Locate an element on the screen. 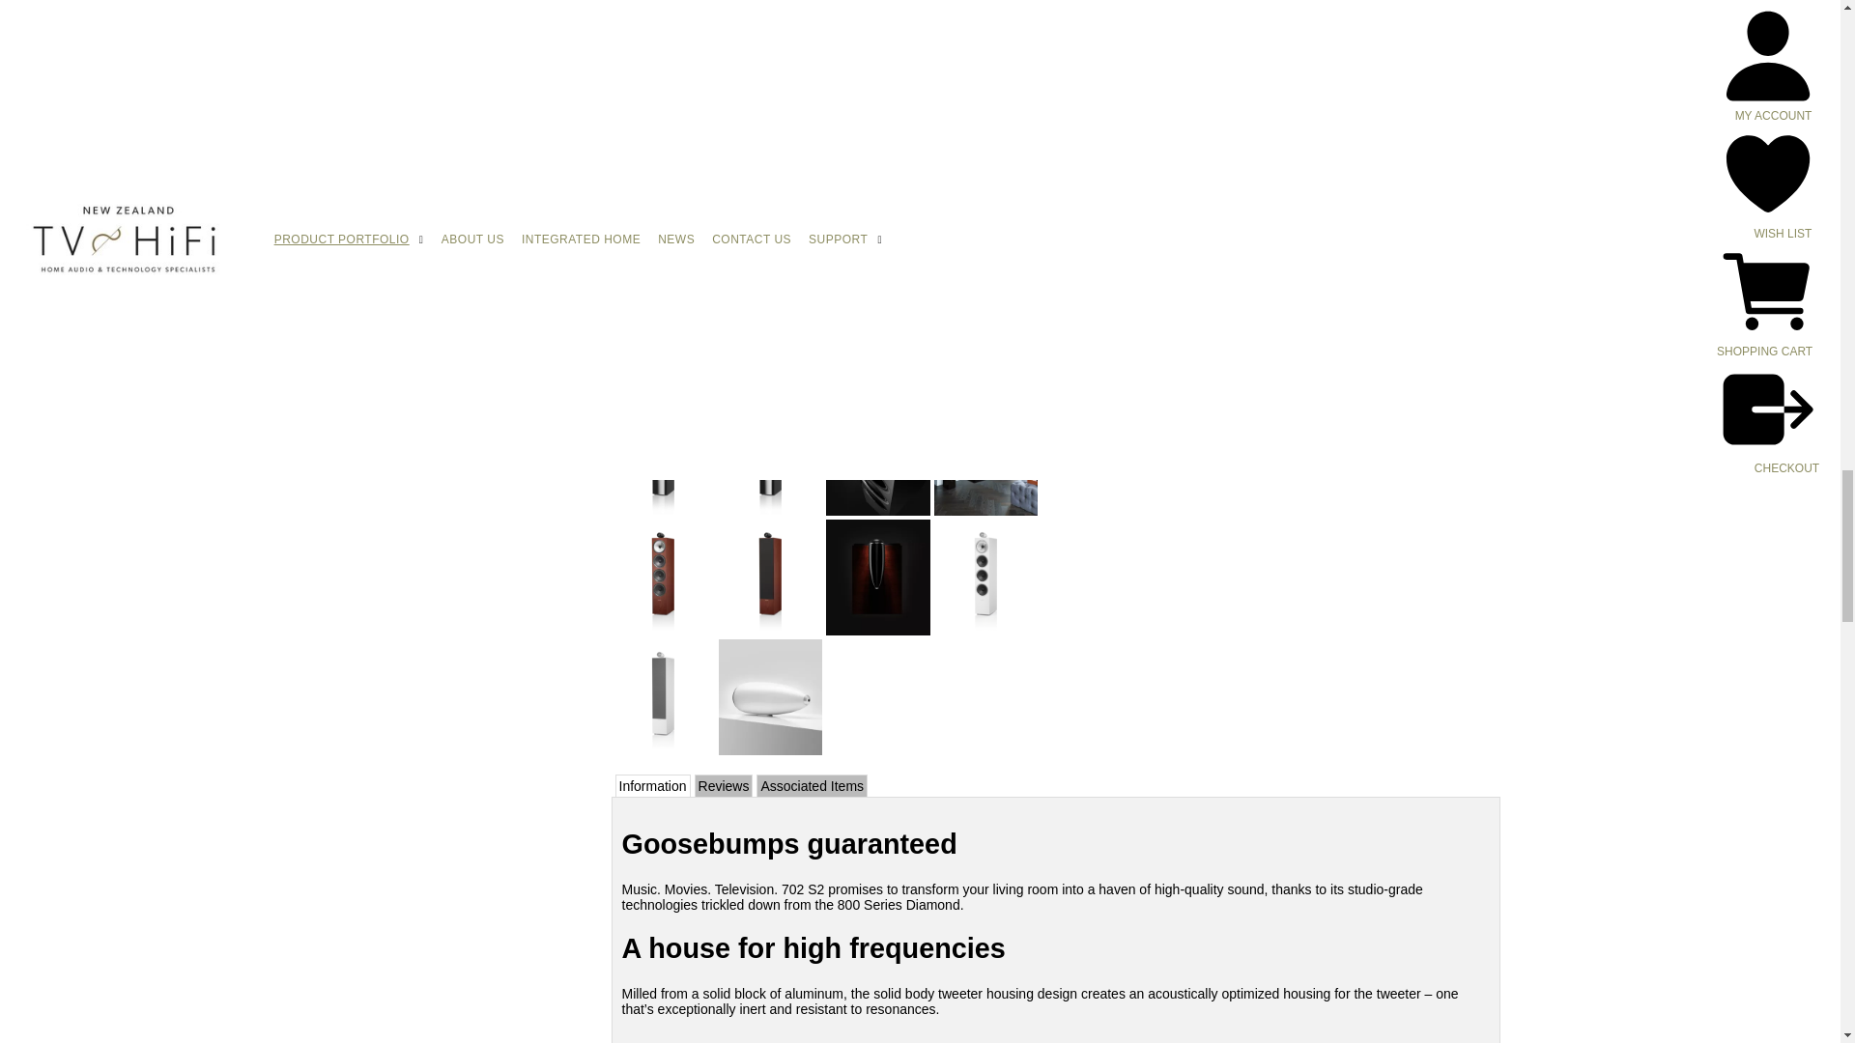 Image resolution: width=1855 pixels, height=1043 pixels. Submit Product Review is located at coordinates (1240, 83).